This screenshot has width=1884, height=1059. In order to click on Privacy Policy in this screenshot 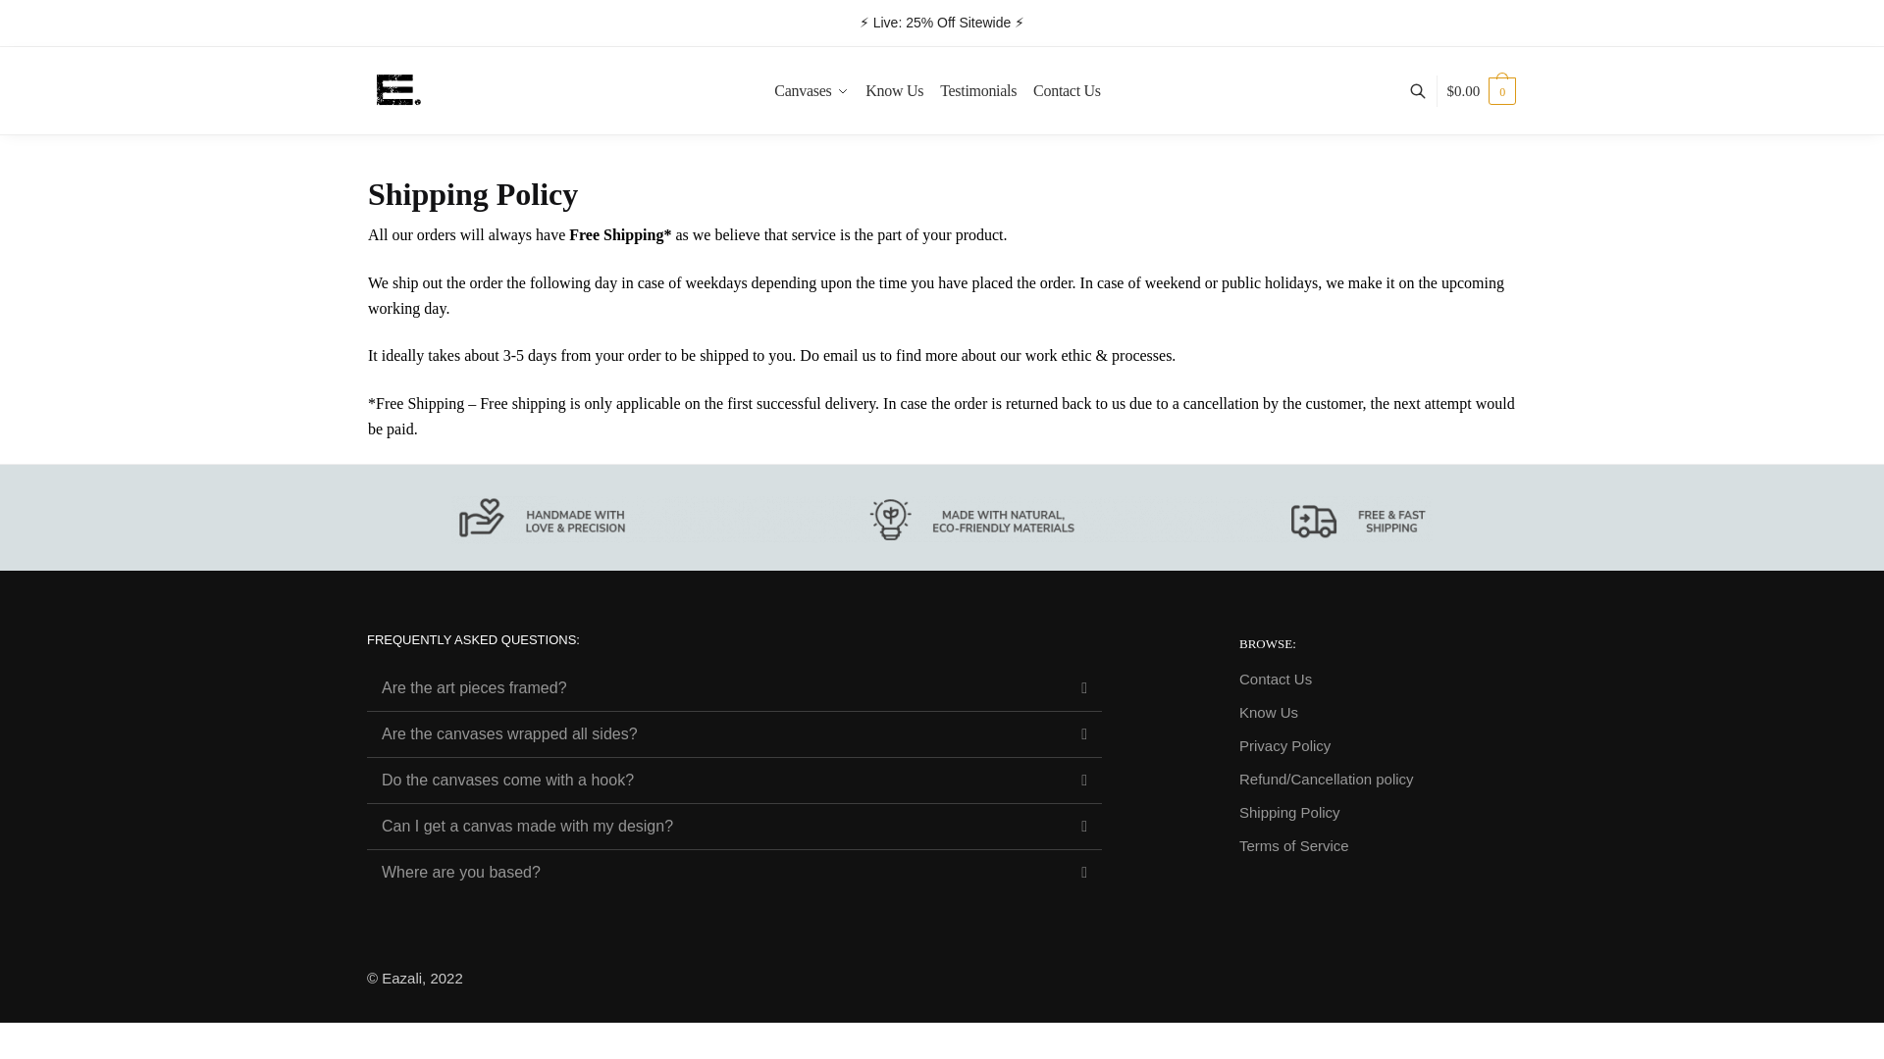, I will do `click(1284, 746)`.